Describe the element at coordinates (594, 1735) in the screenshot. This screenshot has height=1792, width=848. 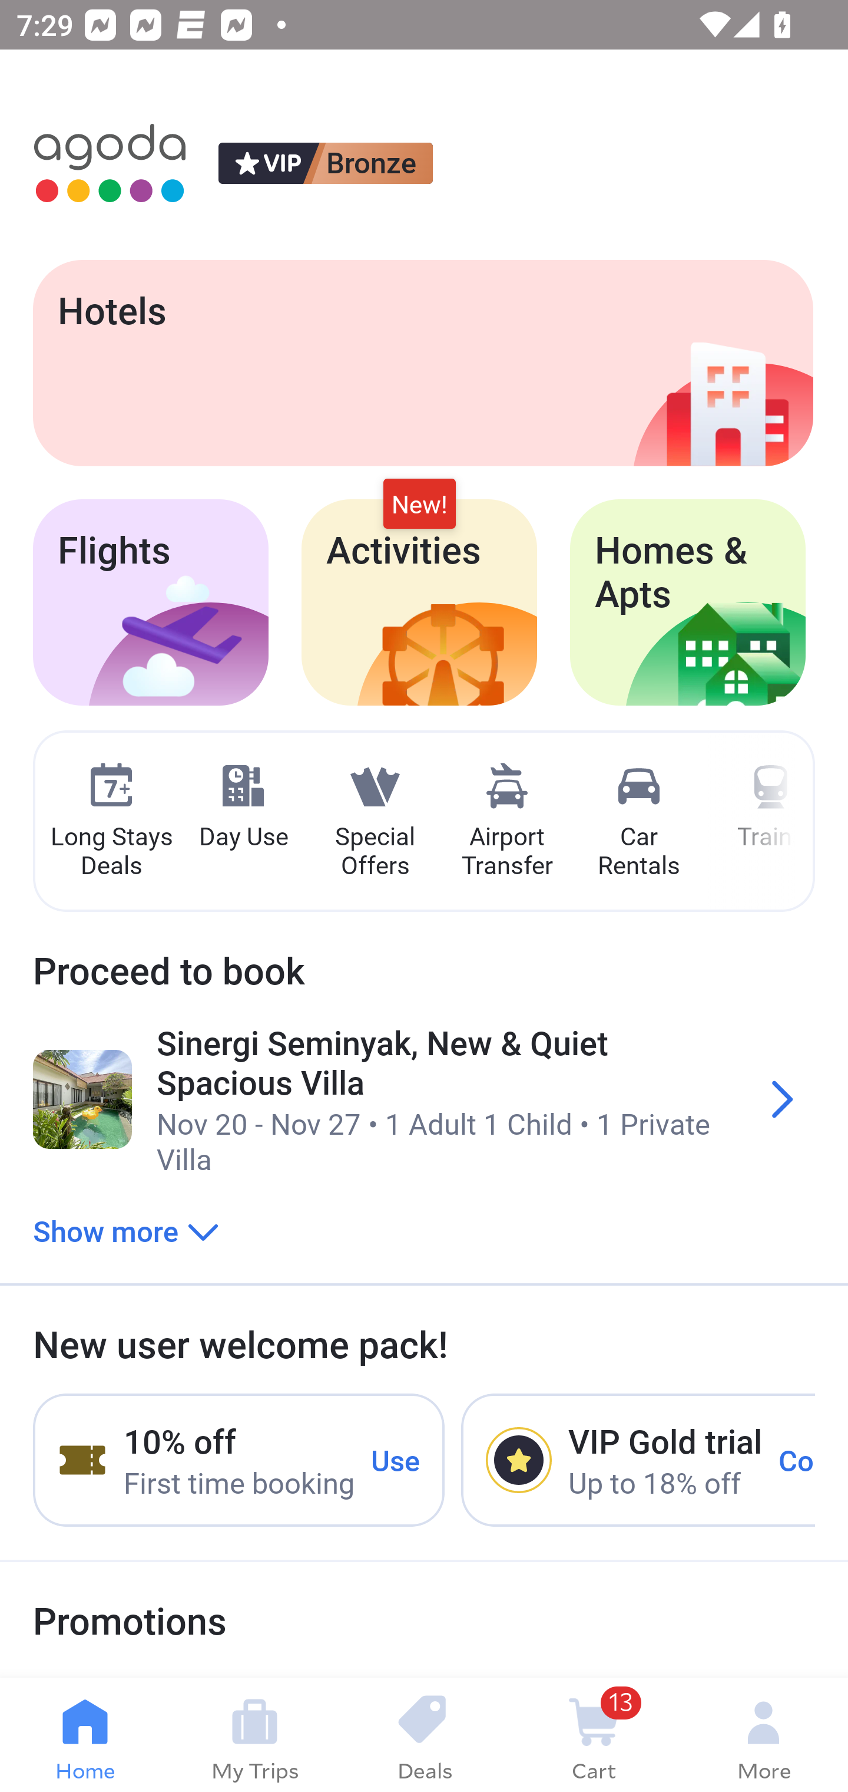
I see `13 Cart` at that location.